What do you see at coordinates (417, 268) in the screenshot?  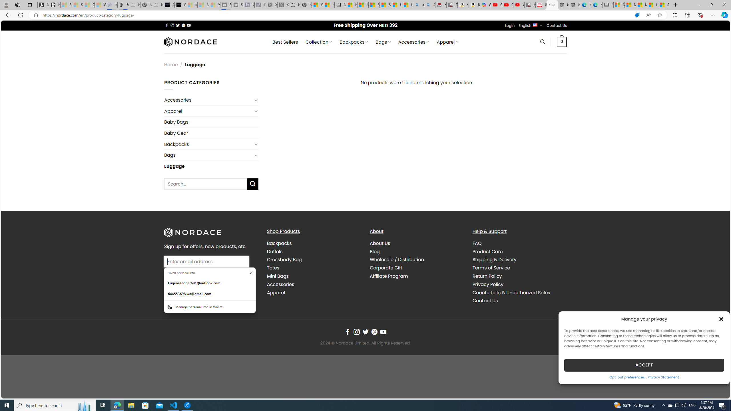 I see `Corporate Gift` at bounding box center [417, 268].